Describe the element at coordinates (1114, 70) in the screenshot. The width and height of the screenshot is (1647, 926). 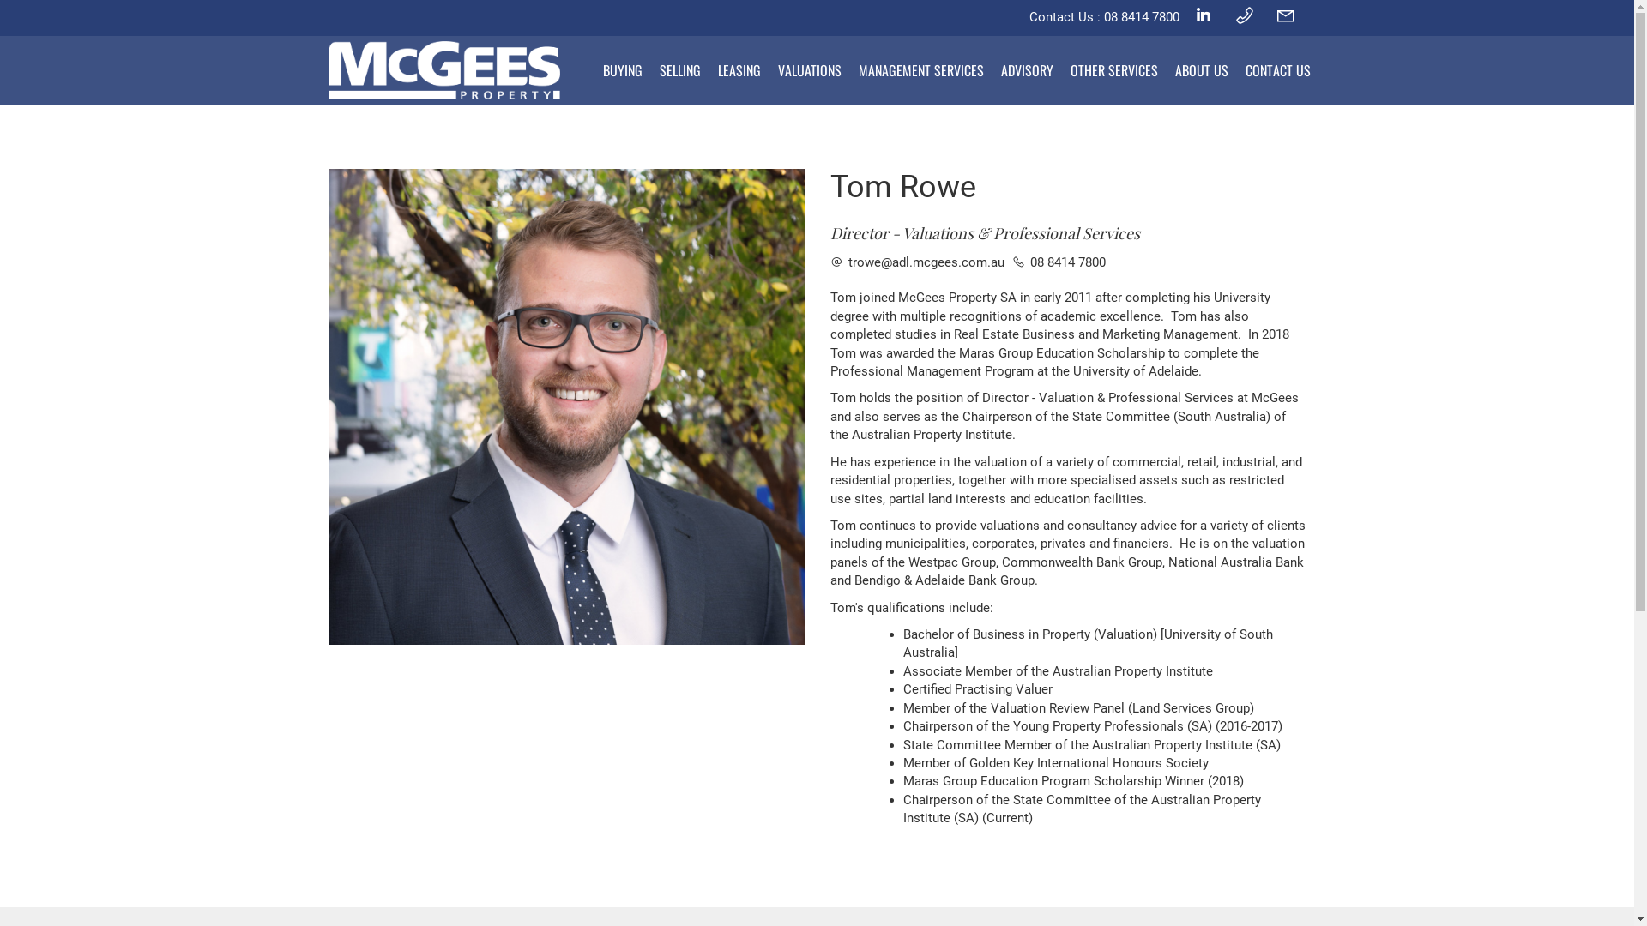
I see `OTHER SERVICES` at that location.